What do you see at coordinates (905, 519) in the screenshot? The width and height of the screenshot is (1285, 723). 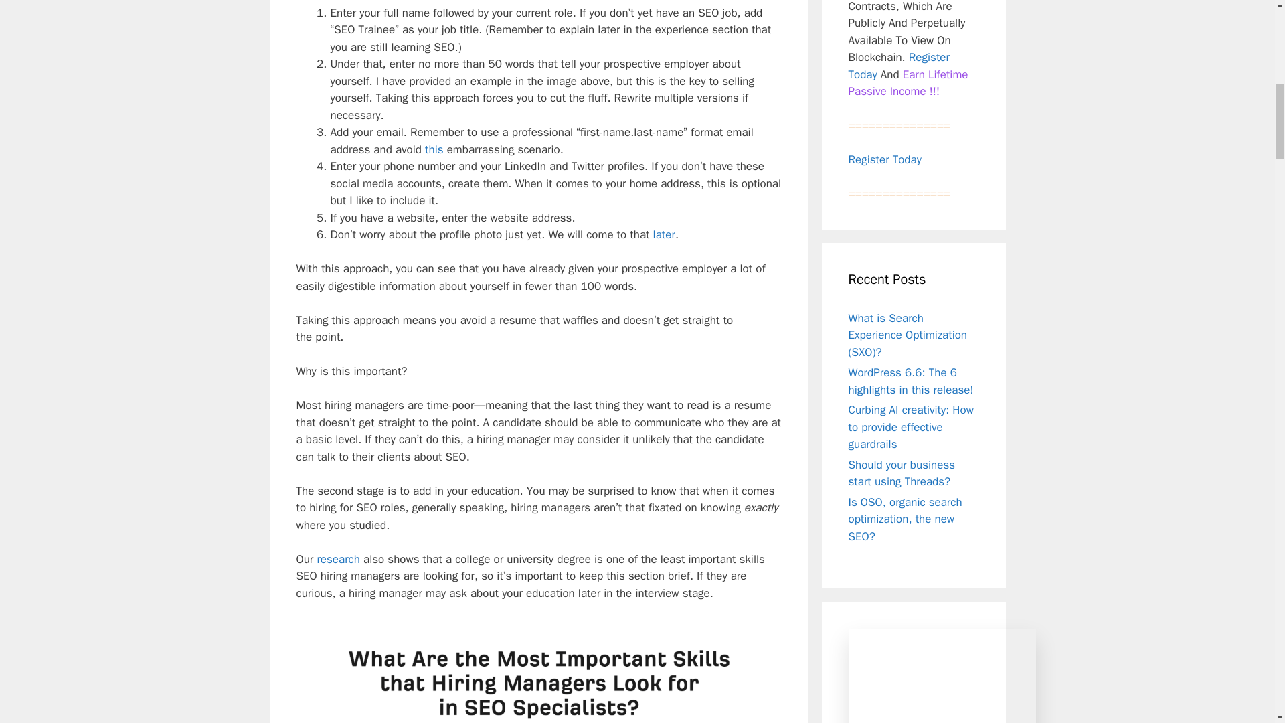 I see `Is OSO, organic search optimization, the new SEO?` at bounding box center [905, 519].